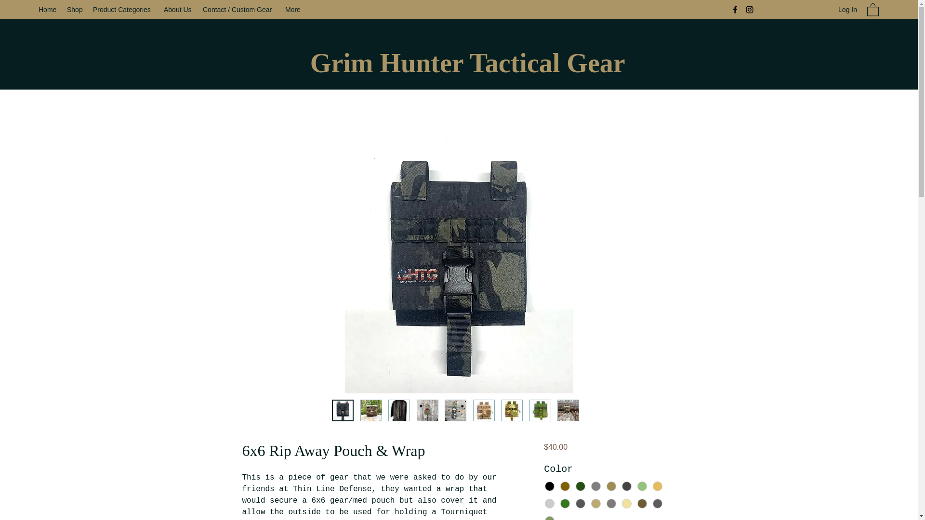 The height and width of the screenshot is (520, 925). Describe the element at coordinates (178, 10) in the screenshot. I see `About Us` at that location.